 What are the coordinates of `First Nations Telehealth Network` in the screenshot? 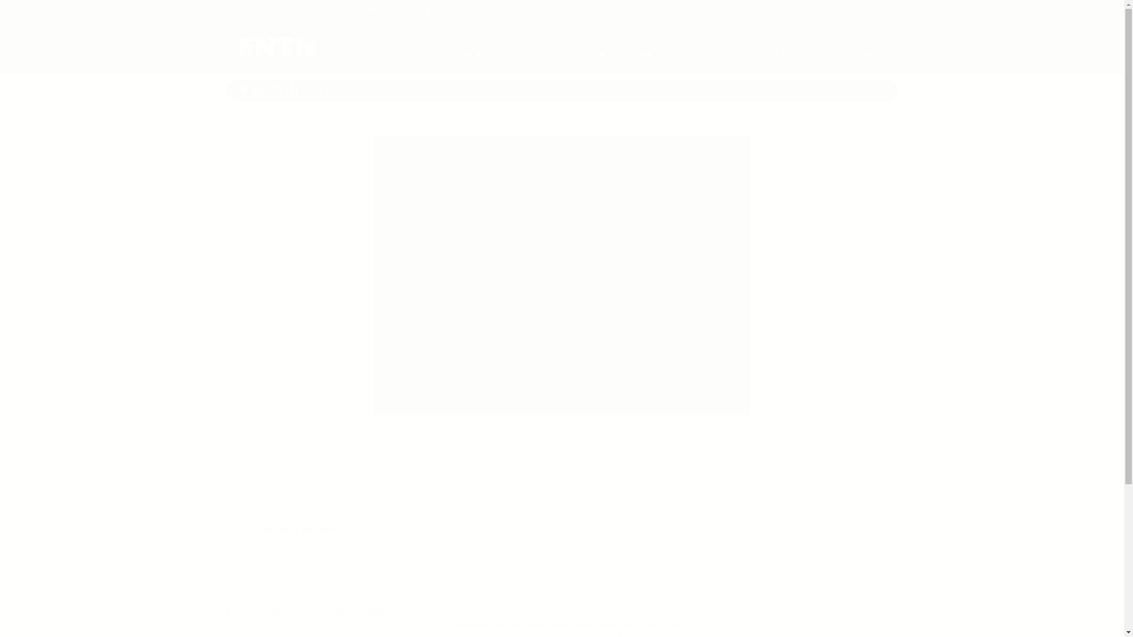 It's located at (283, 9).